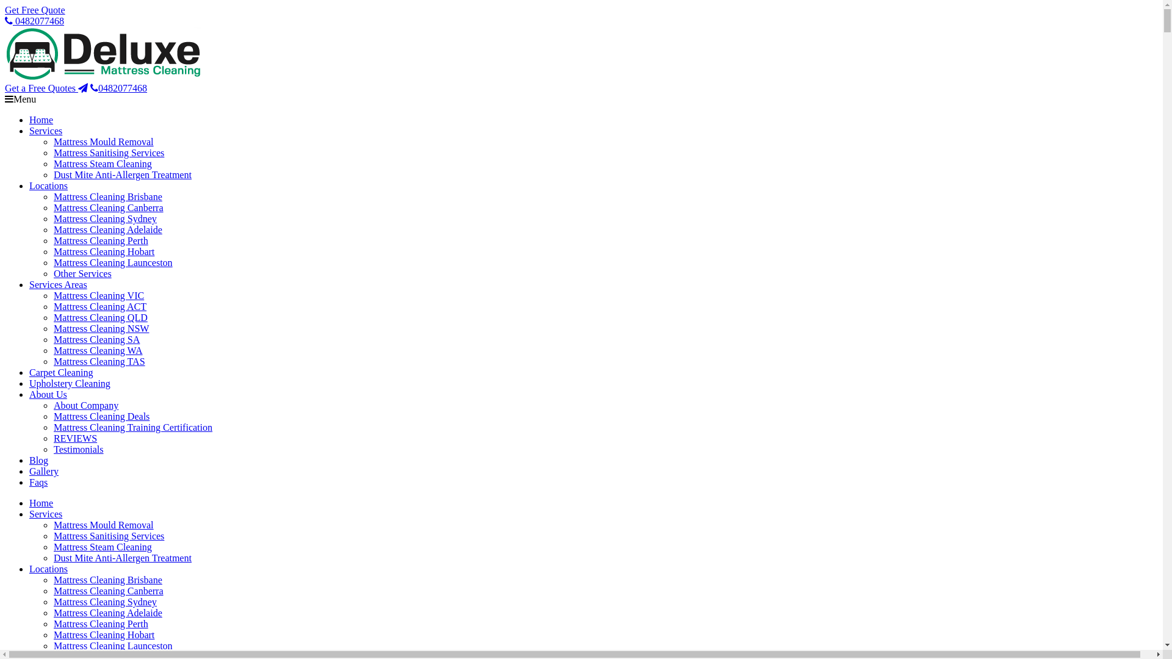 The height and width of the screenshot is (659, 1172). I want to click on Locations, so click(49, 185).